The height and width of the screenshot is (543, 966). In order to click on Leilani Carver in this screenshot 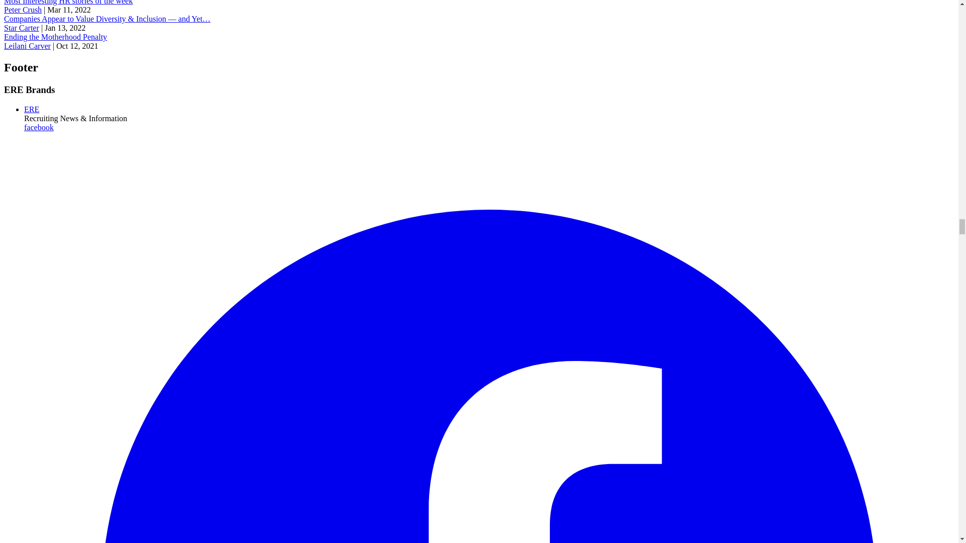, I will do `click(27, 46)`.